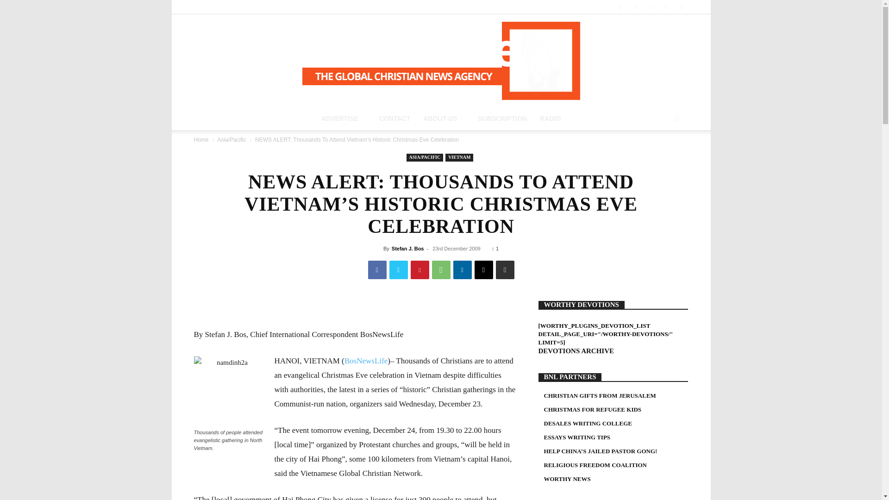  What do you see at coordinates (407, 249) in the screenshot?
I see `Stefan J. Bos` at bounding box center [407, 249].